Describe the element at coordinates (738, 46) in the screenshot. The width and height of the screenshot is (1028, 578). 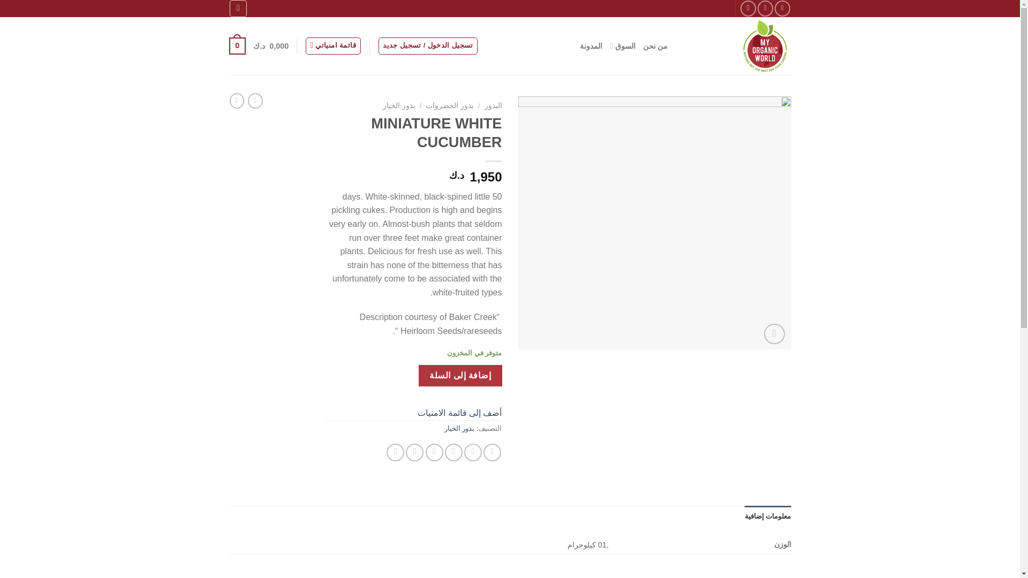
I see `My Organic World - NOTHING BUT THE BEST FOR YOUR GARDEN` at that location.